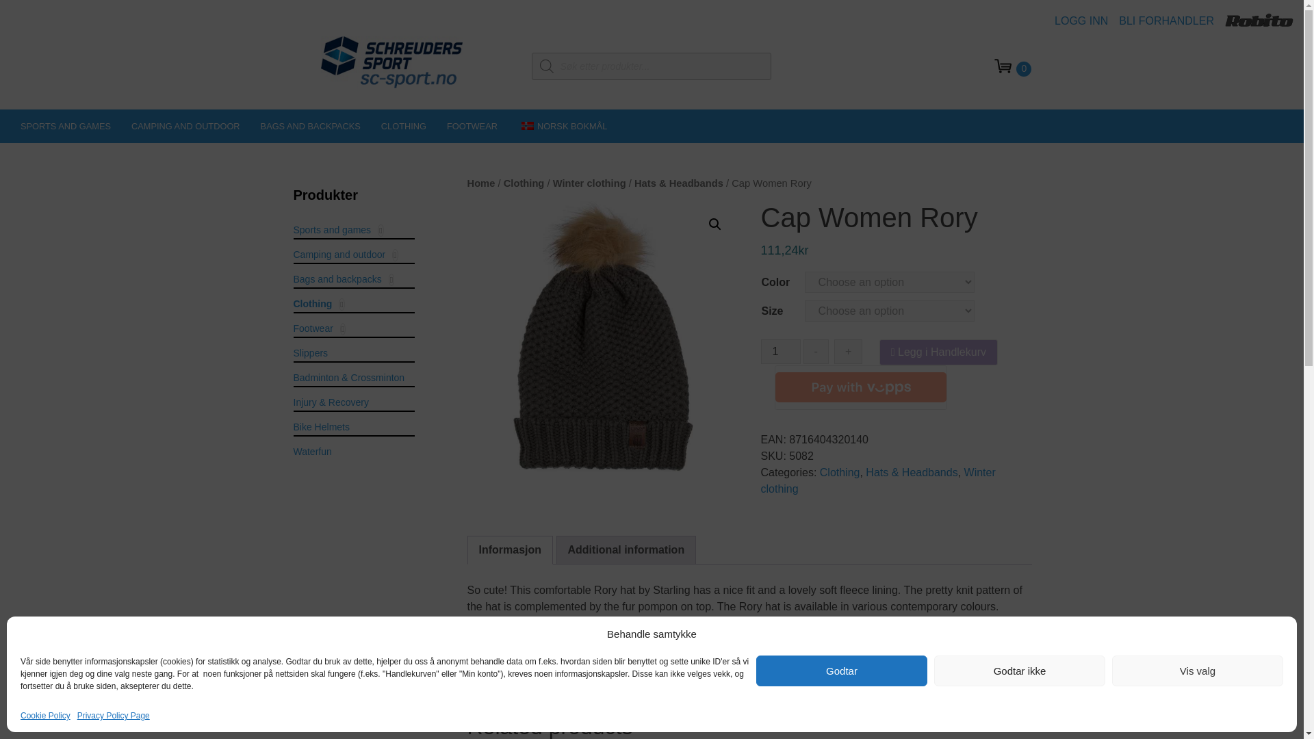 This screenshot has height=739, width=1314. Describe the element at coordinates (185, 126) in the screenshot. I see `CAMPING AND OUTDOOR` at that location.